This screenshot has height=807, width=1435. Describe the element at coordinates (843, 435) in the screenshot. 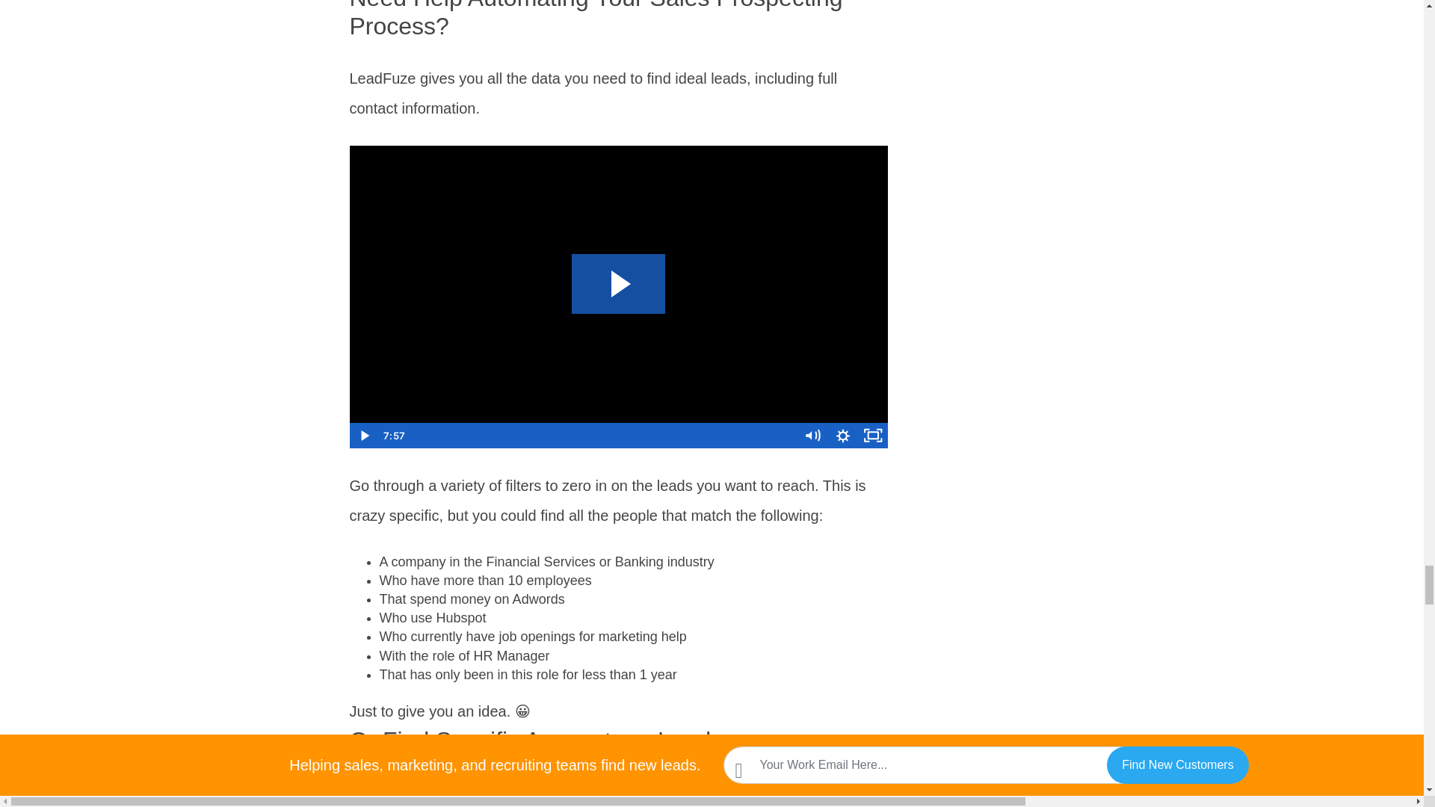

I see `Show settings menu` at that location.